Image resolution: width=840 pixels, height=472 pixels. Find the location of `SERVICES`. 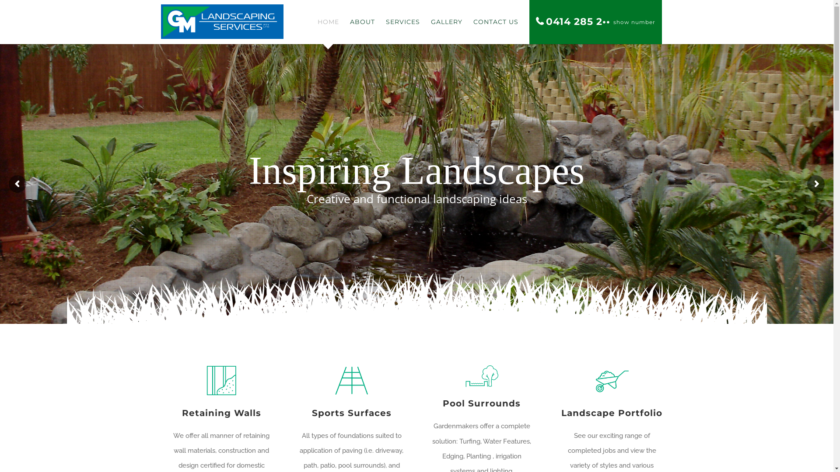

SERVICES is located at coordinates (403, 22).